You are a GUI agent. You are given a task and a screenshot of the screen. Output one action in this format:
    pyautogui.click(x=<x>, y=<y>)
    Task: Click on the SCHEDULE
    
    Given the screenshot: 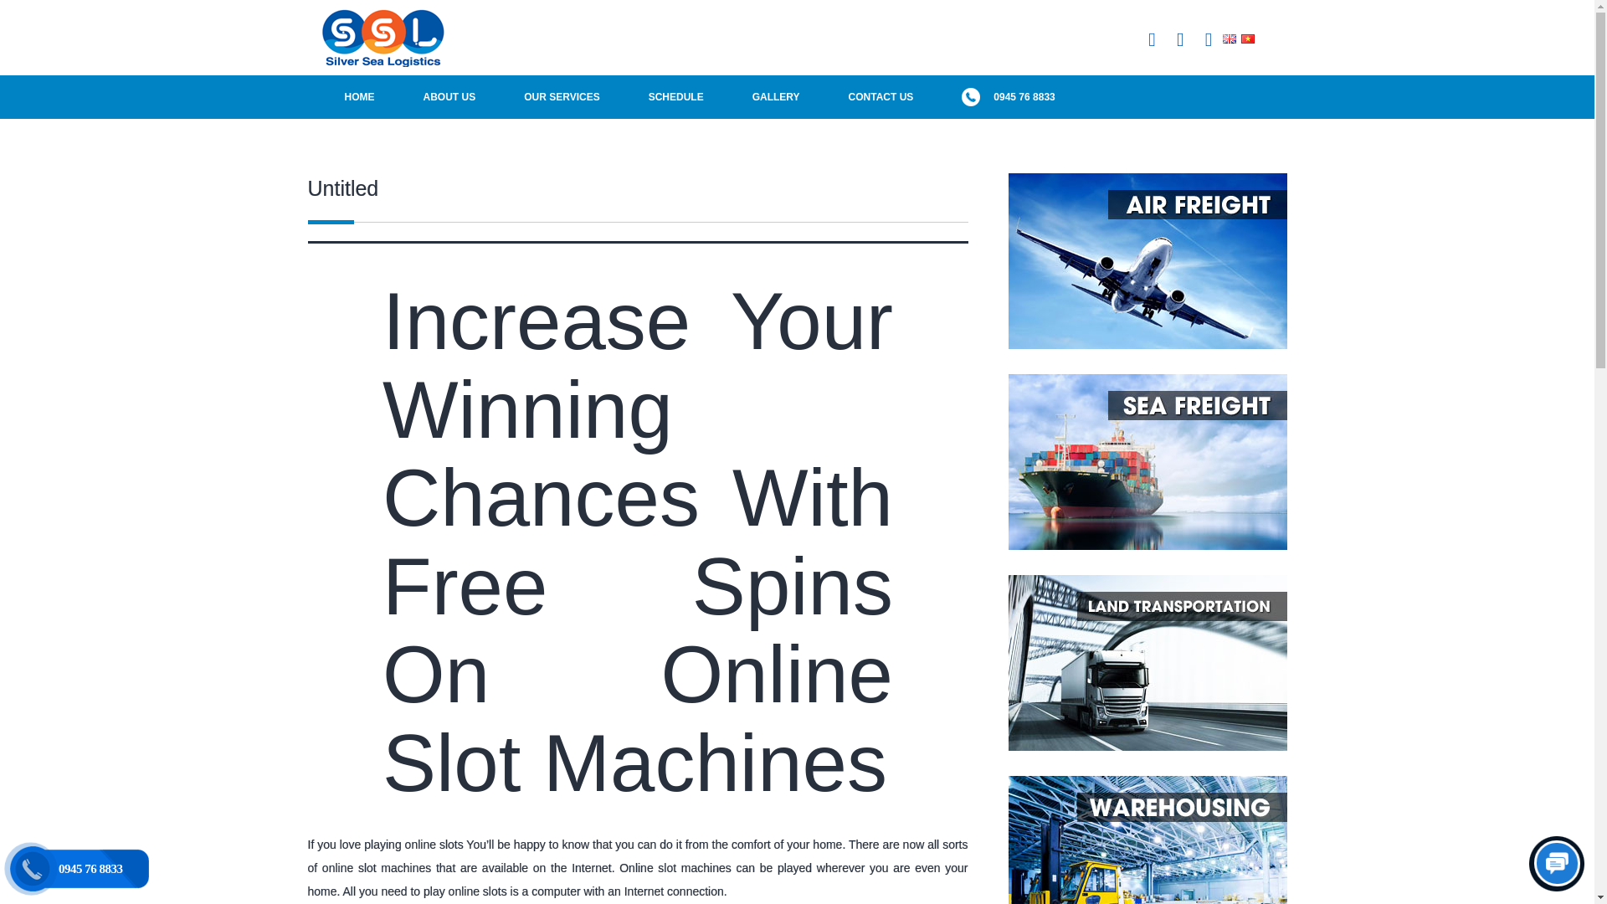 What is the action you would take?
    pyautogui.click(x=676, y=96)
    